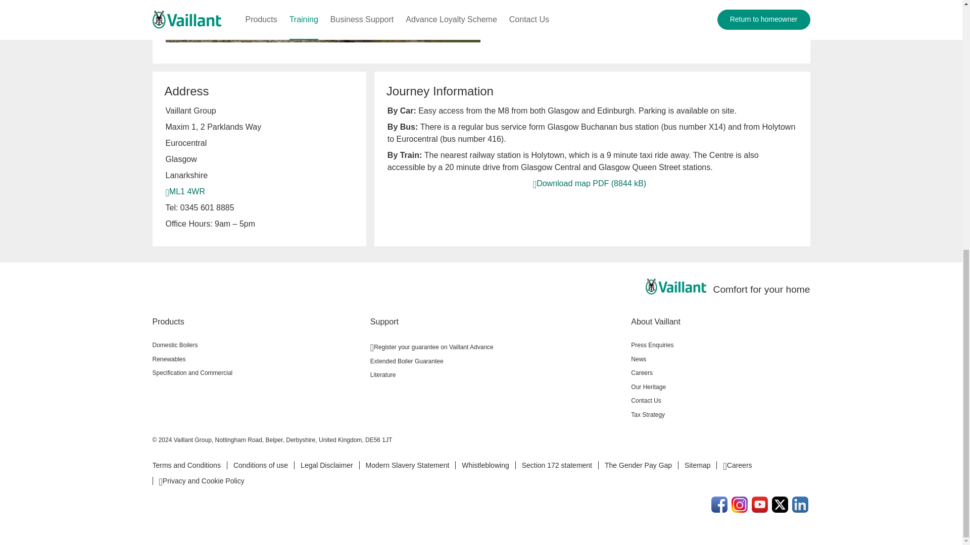 This screenshot has height=545, width=970. Describe the element at coordinates (719, 505) in the screenshot. I see `Facebook` at that location.